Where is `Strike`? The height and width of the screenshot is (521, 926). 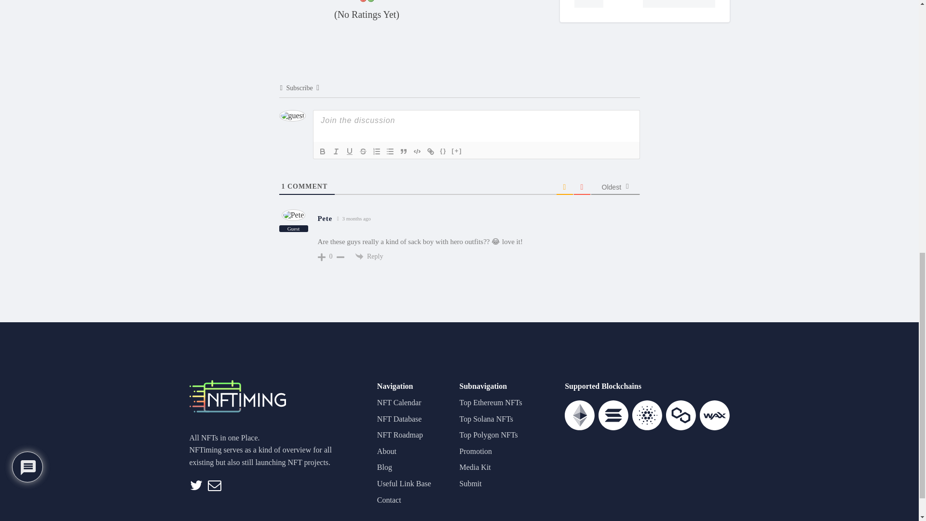 Strike is located at coordinates (363, 151).